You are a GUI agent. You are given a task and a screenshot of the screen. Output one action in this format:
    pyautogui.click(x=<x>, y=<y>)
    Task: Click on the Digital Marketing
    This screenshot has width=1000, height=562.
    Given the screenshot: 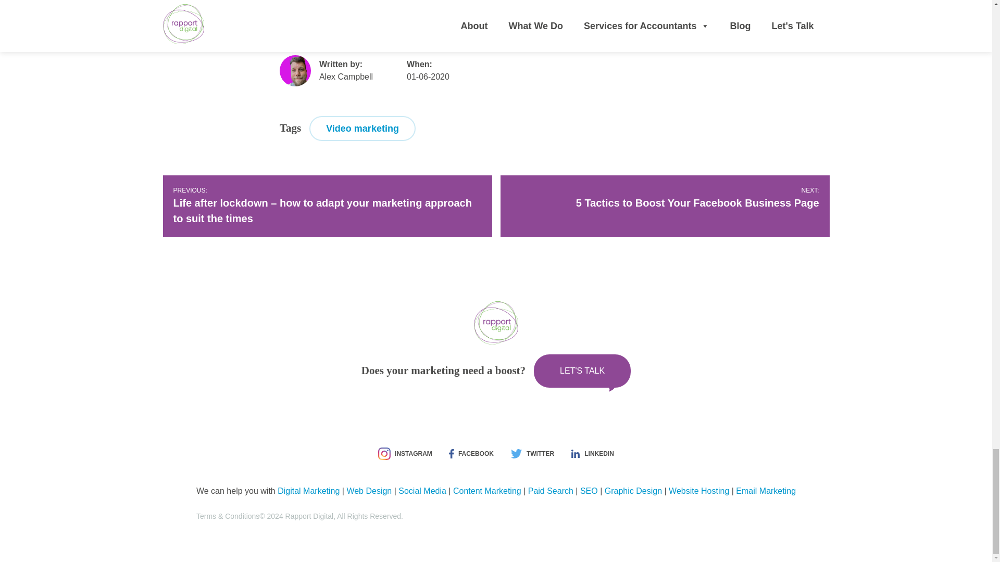 What is the action you would take?
    pyautogui.click(x=308, y=491)
    